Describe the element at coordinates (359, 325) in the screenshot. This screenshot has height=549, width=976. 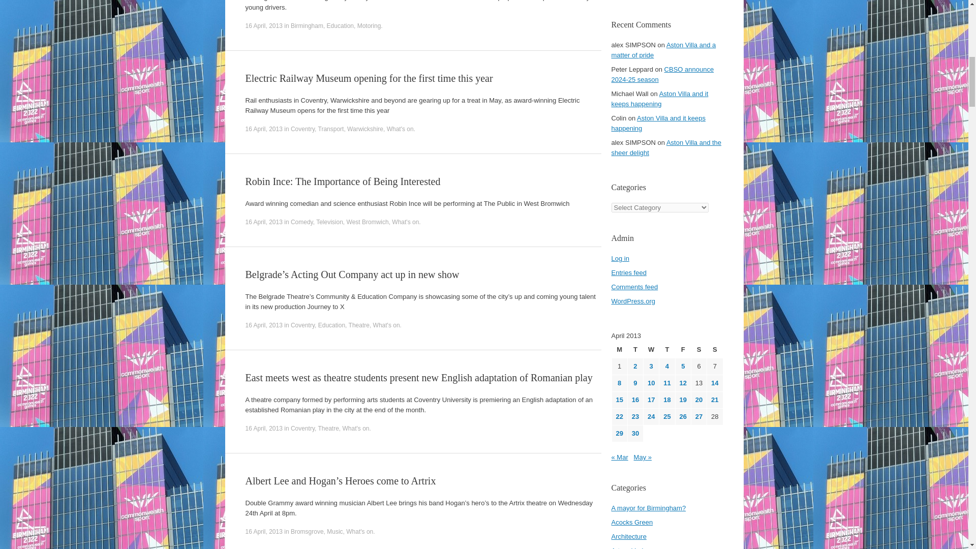
I see `Theatre` at that location.